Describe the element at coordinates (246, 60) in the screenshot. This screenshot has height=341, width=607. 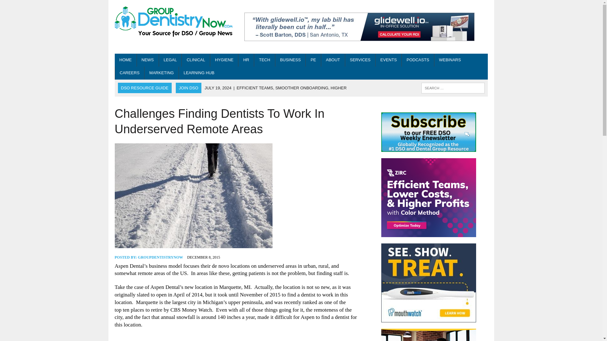
I see `HR` at that location.